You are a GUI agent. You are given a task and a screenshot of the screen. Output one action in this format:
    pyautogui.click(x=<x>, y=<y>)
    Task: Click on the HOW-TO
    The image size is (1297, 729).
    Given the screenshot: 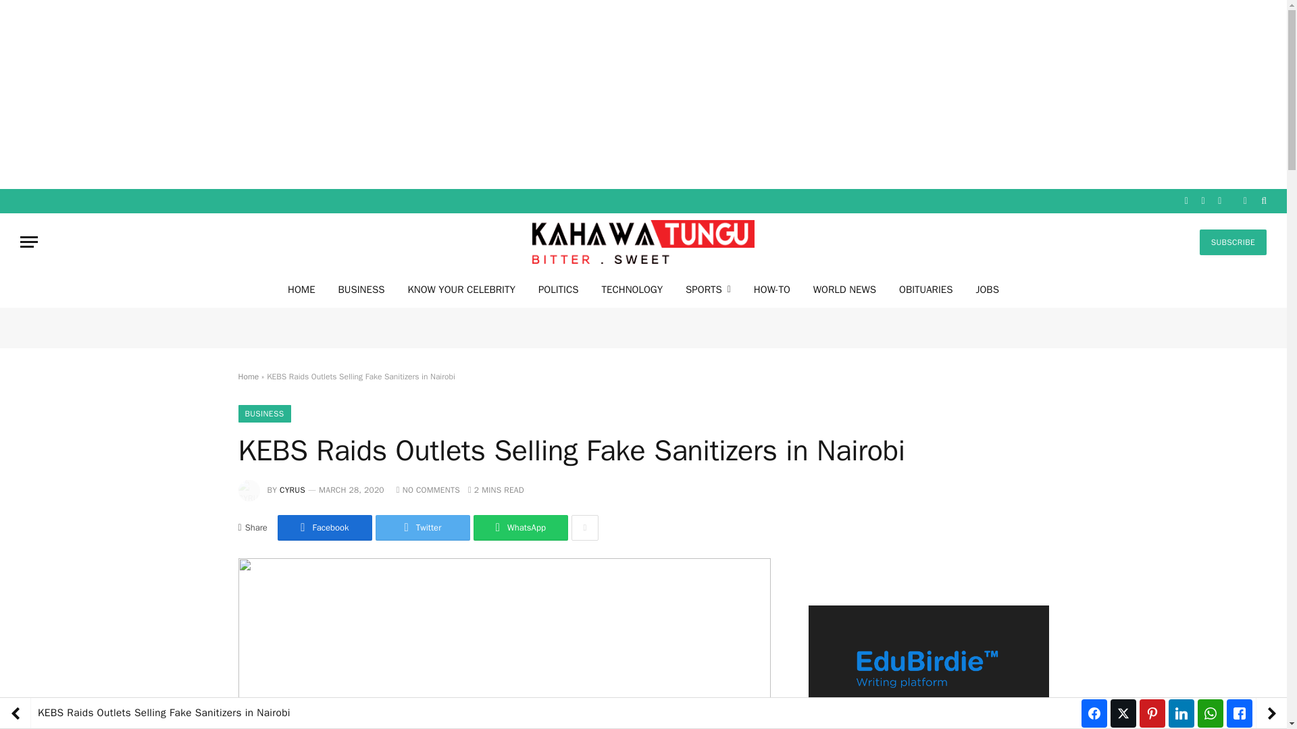 What is the action you would take?
    pyautogui.click(x=771, y=289)
    